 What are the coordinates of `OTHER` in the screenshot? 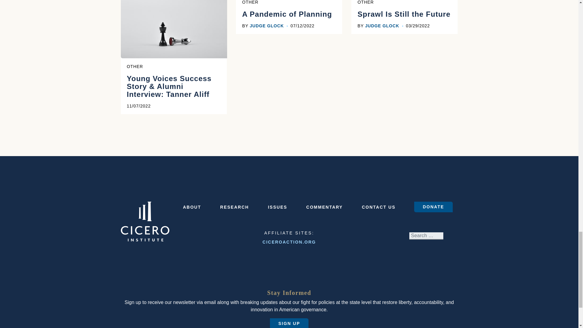 It's located at (135, 66).